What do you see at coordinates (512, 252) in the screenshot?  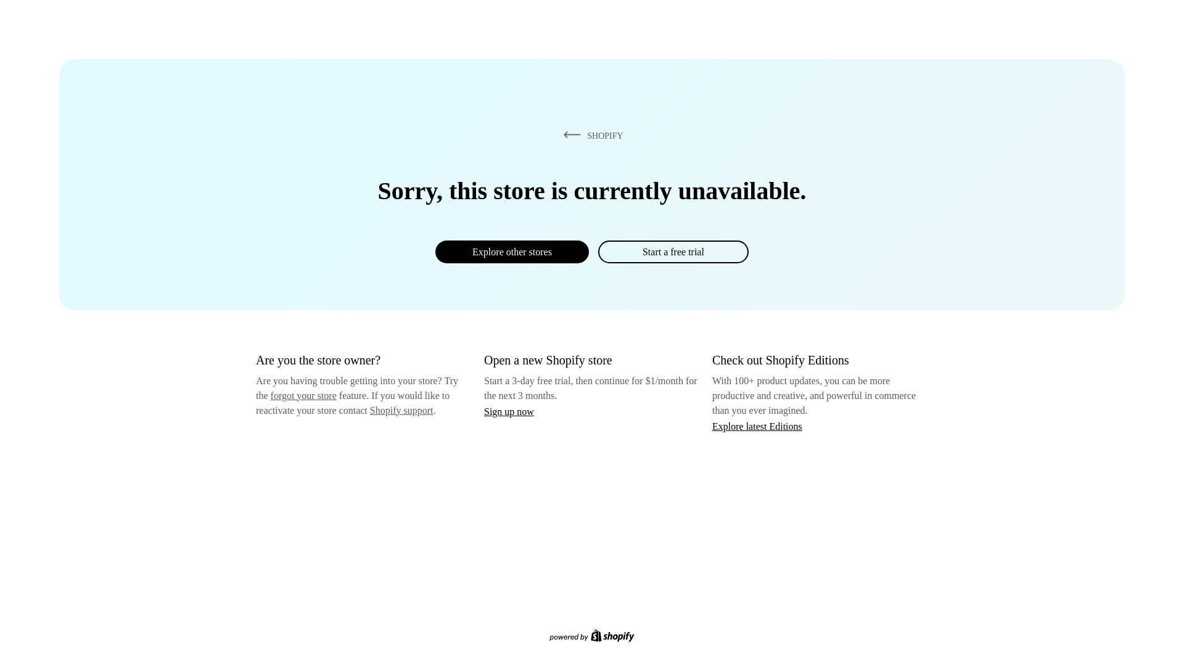 I see `Explore other stores` at bounding box center [512, 252].